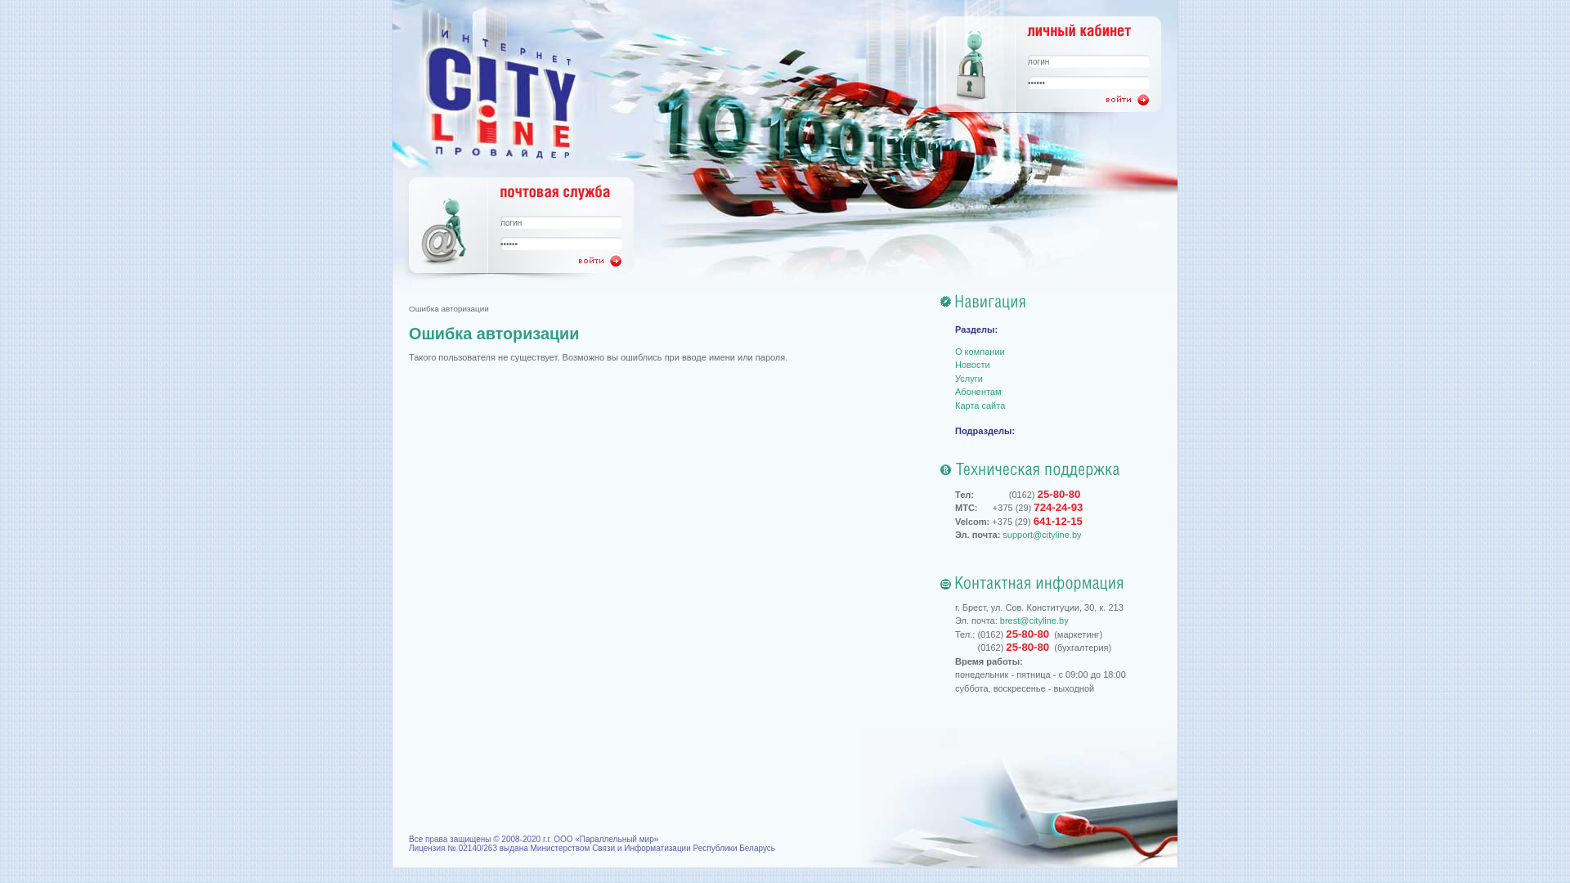 The width and height of the screenshot is (1570, 883). Describe the element at coordinates (1042, 535) in the screenshot. I see `support@cityline.by` at that location.